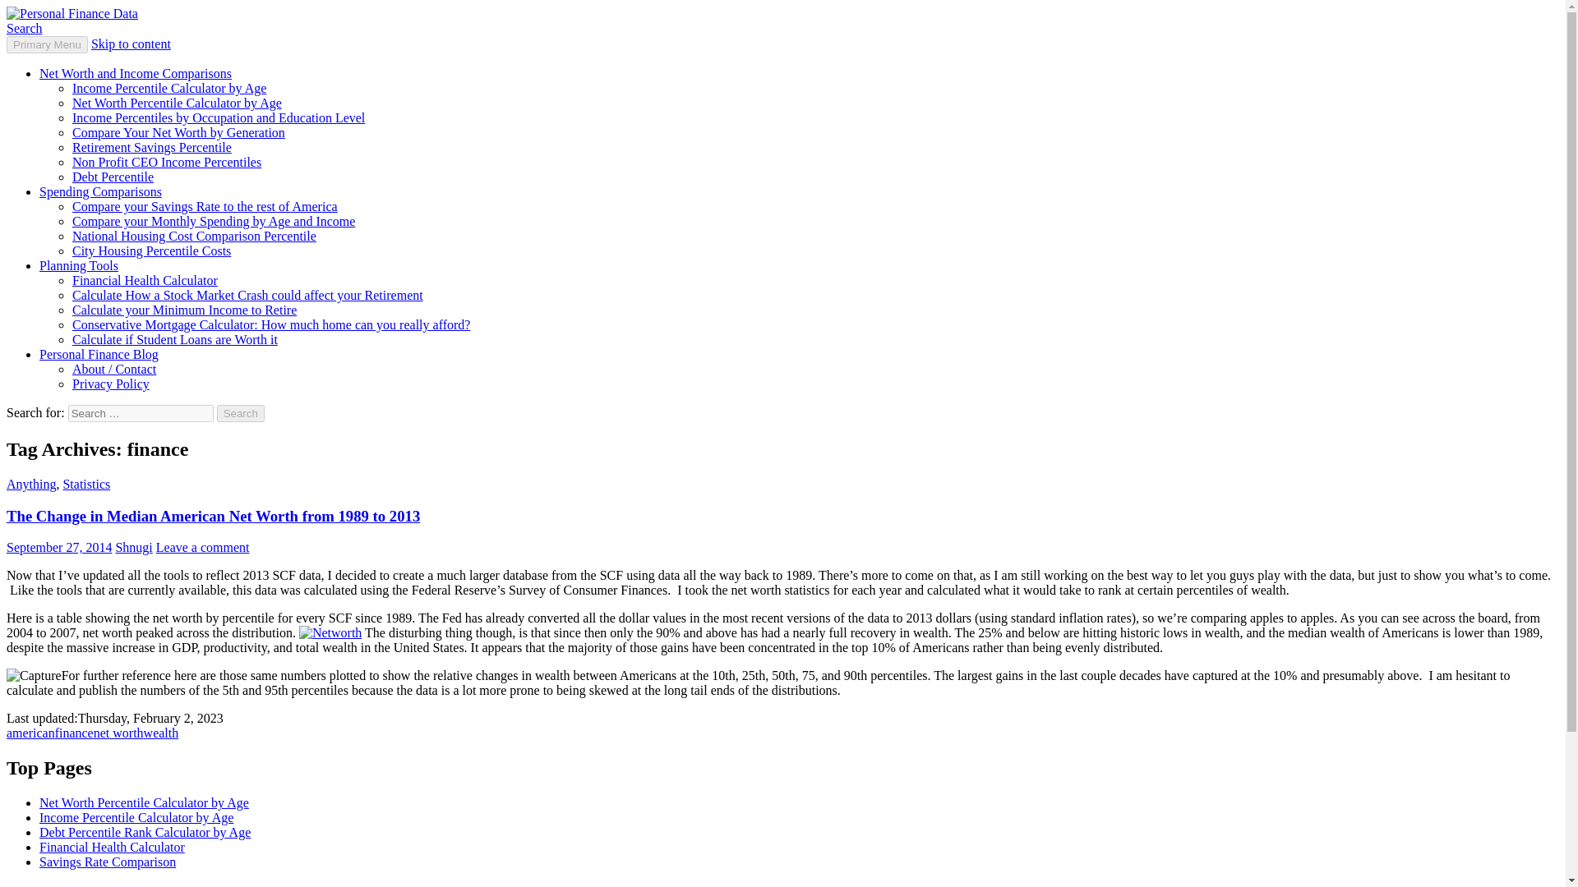 Image resolution: width=1578 pixels, height=887 pixels. What do you see at coordinates (133, 547) in the screenshot?
I see `Shnugi` at bounding box center [133, 547].